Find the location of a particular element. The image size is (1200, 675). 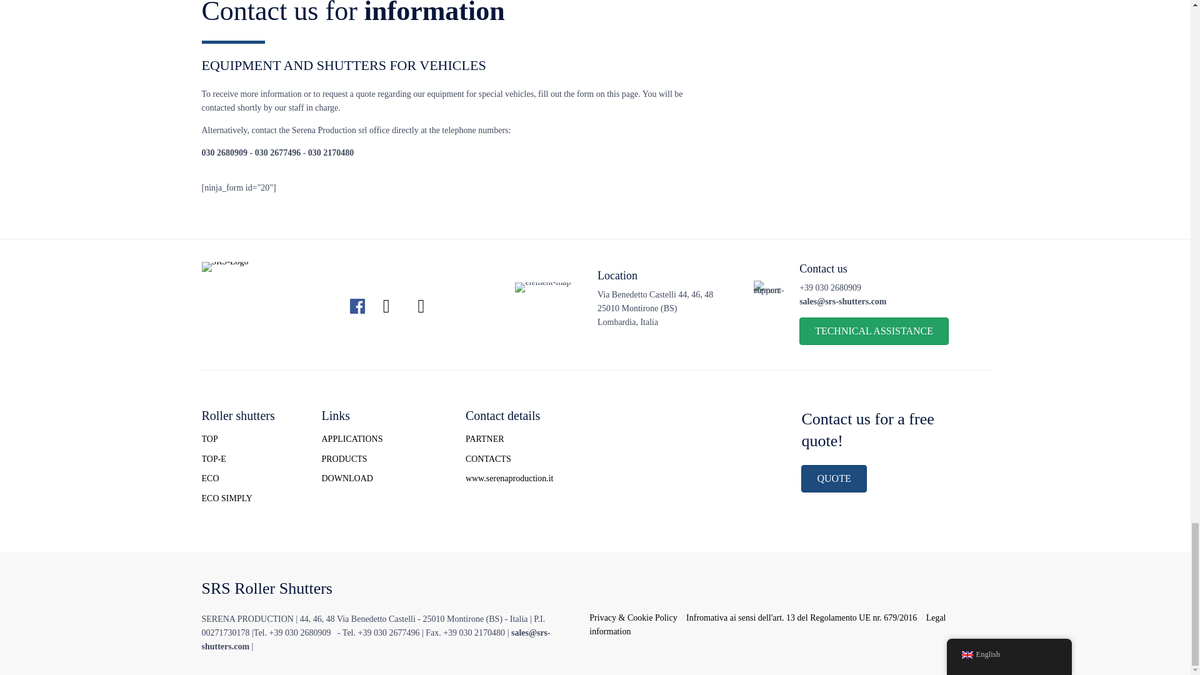

SRS-Logo is located at coordinates (226, 261).